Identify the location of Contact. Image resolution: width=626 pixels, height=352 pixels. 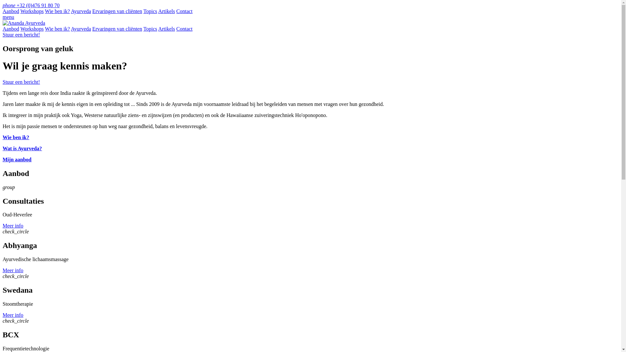
(185, 29).